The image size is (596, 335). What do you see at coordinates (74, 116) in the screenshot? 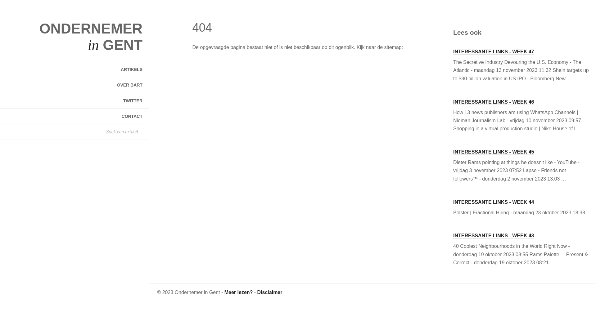
I see `CONTACT` at bounding box center [74, 116].